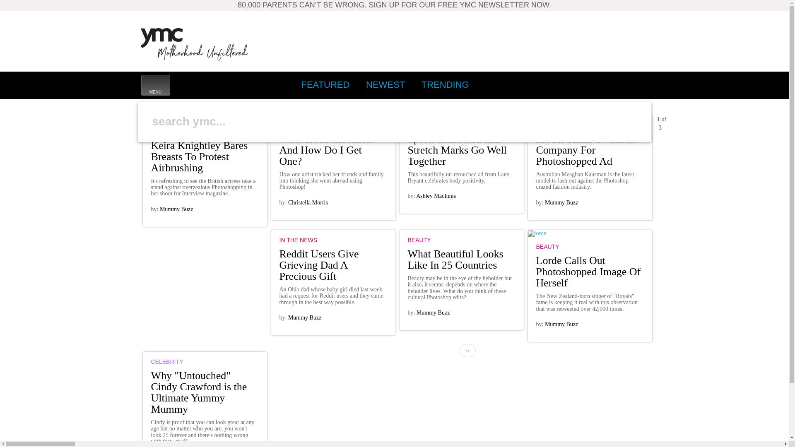 This screenshot has height=447, width=795. Describe the element at coordinates (583, 84) in the screenshot. I see `Pinterest` at that location.